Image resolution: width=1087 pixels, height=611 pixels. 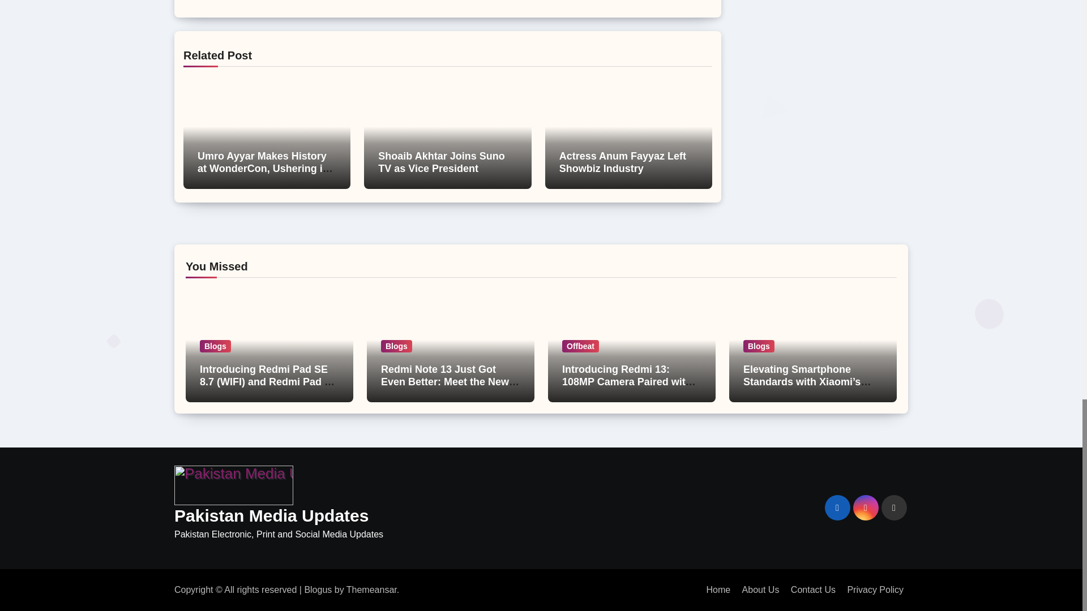 I want to click on Permalink to: Shoaib Akhtar Joins Suno TV as Vice President, so click(x=441, y=162).